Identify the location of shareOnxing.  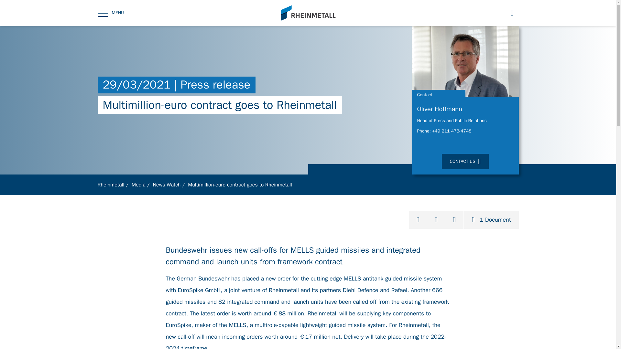
(454, 220).